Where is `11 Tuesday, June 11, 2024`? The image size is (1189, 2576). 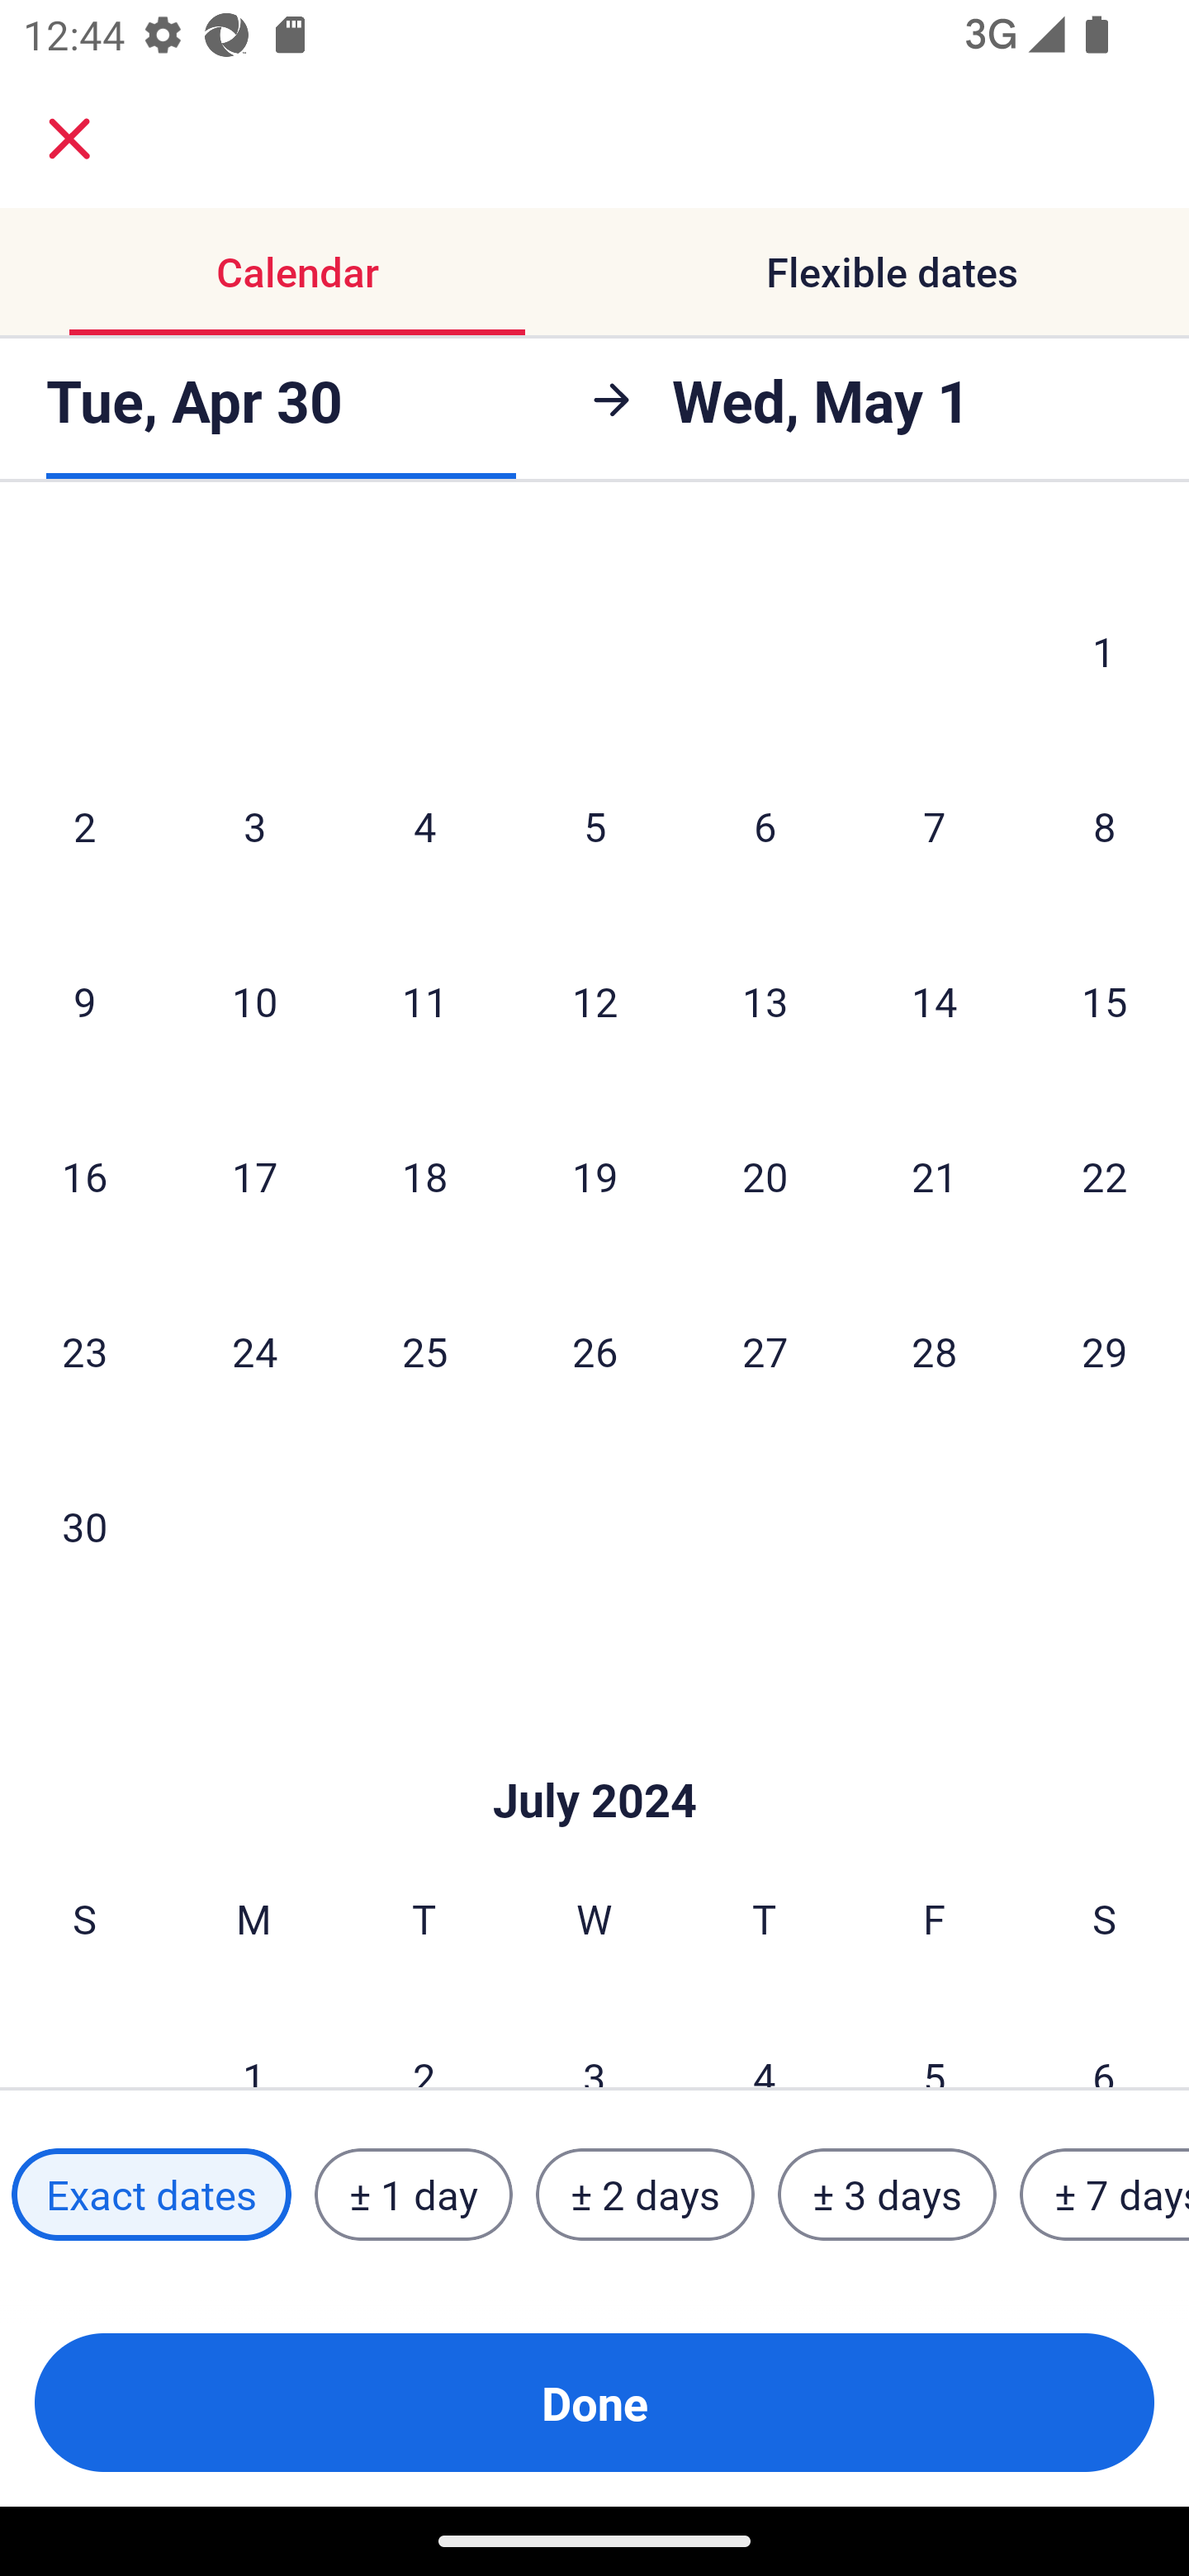
11 Tuesday, June 11, 2024 is located at coordinates (424, 1001).